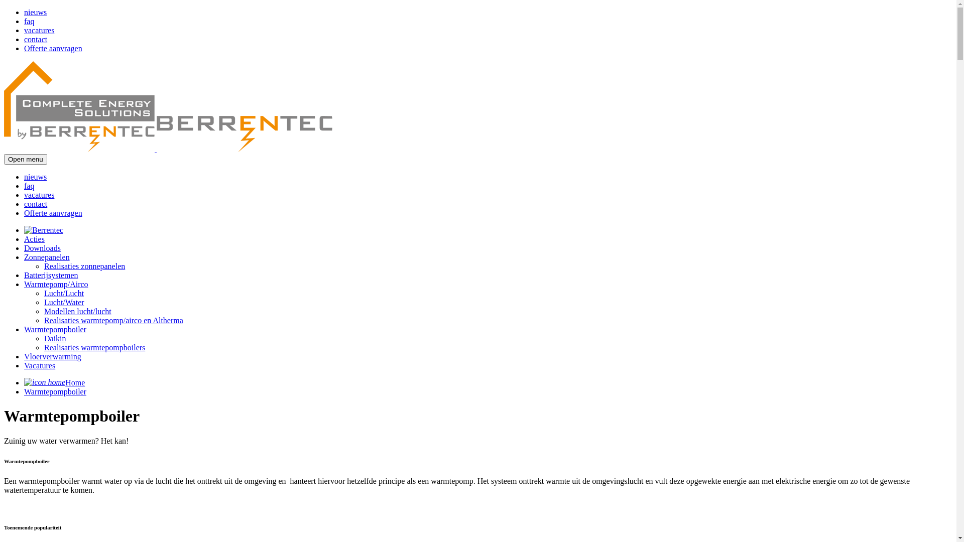 The image size is (964, 542). I want to click on vacatures, so click(39, 30).